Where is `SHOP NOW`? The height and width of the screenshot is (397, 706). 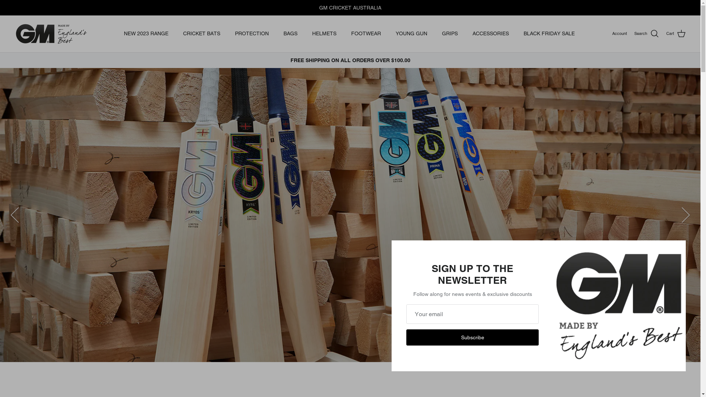
SHOP NOW is located at coordinates (637, 329).